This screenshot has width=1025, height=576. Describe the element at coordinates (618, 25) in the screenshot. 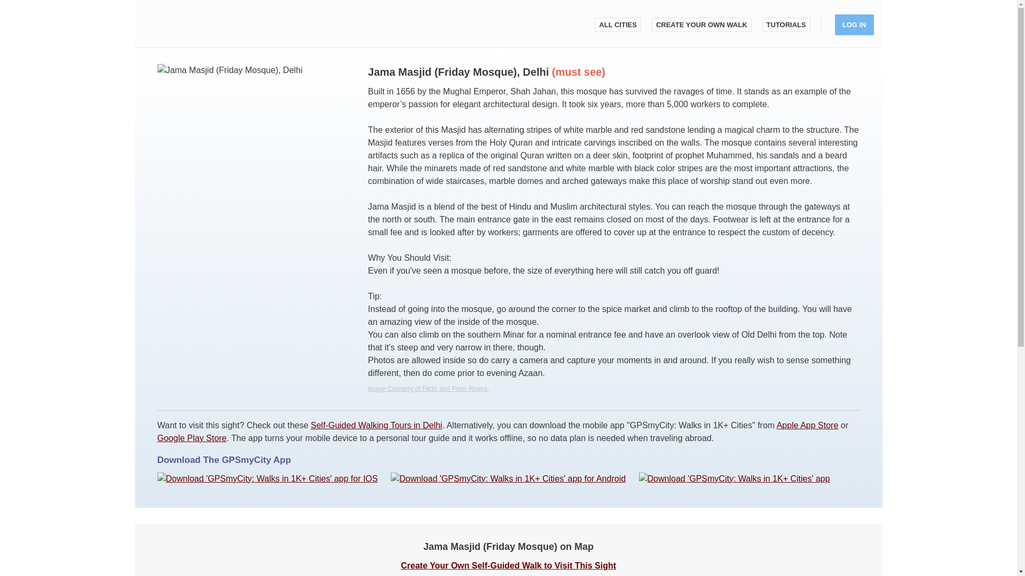

I see `ALL CITIES` at that location.